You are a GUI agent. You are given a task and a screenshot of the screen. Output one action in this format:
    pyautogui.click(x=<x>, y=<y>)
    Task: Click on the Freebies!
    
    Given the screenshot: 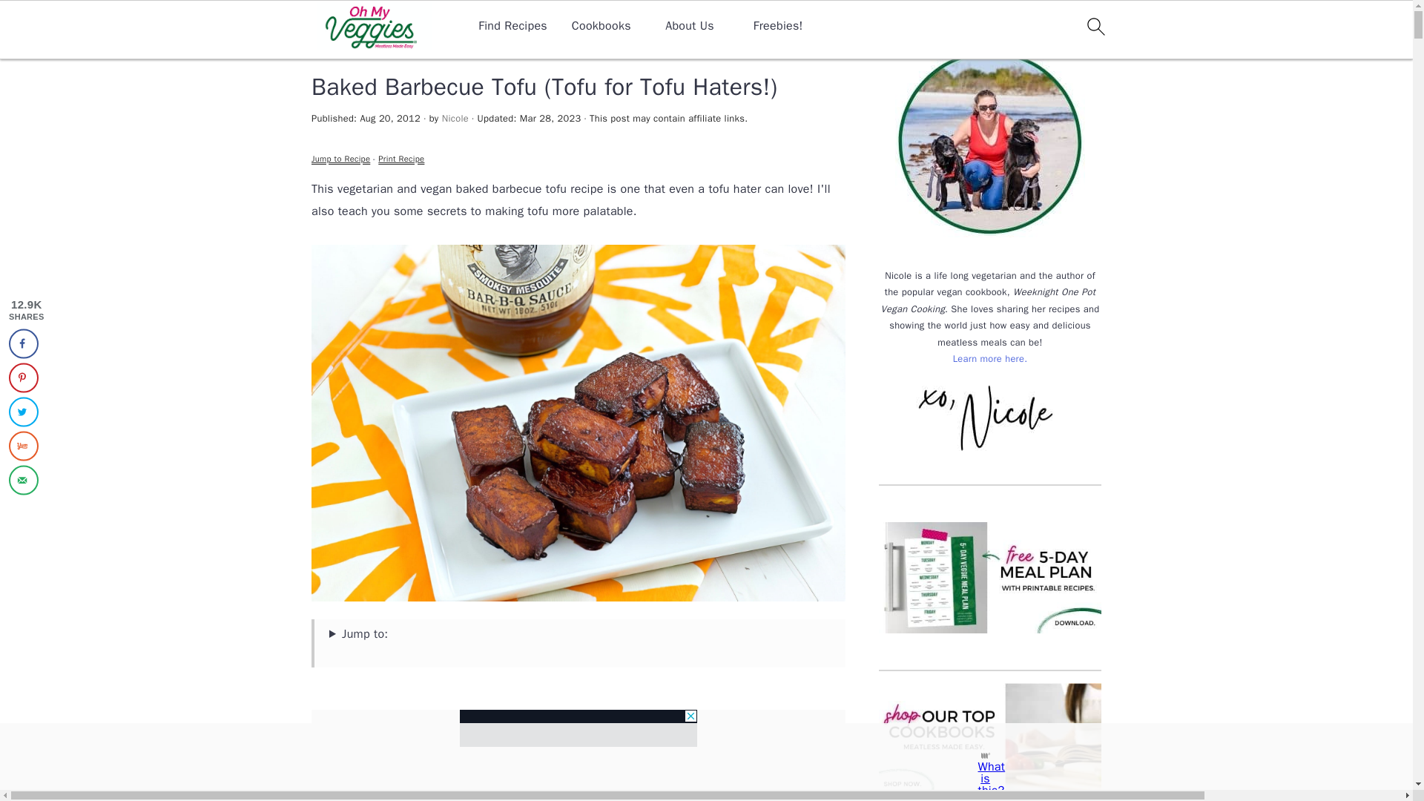 What is the action you would take?
    pyautogui.click(x=777, y=26)
    